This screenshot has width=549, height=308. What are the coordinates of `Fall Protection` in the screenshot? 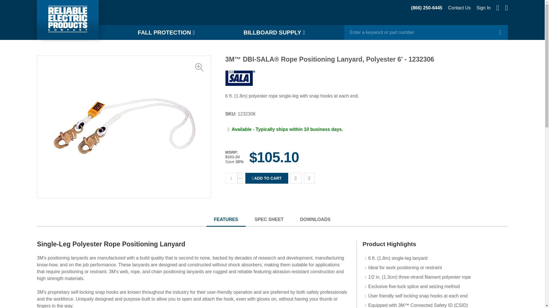 It's located at (168, 33).